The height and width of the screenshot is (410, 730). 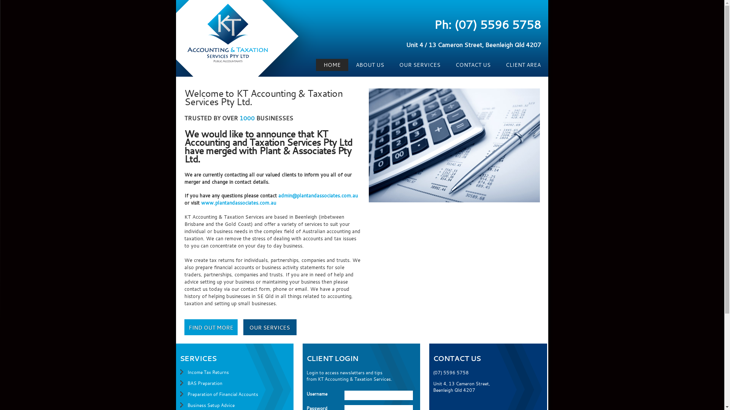 I want to click on CONTACT US, so click(x=473, y=65).